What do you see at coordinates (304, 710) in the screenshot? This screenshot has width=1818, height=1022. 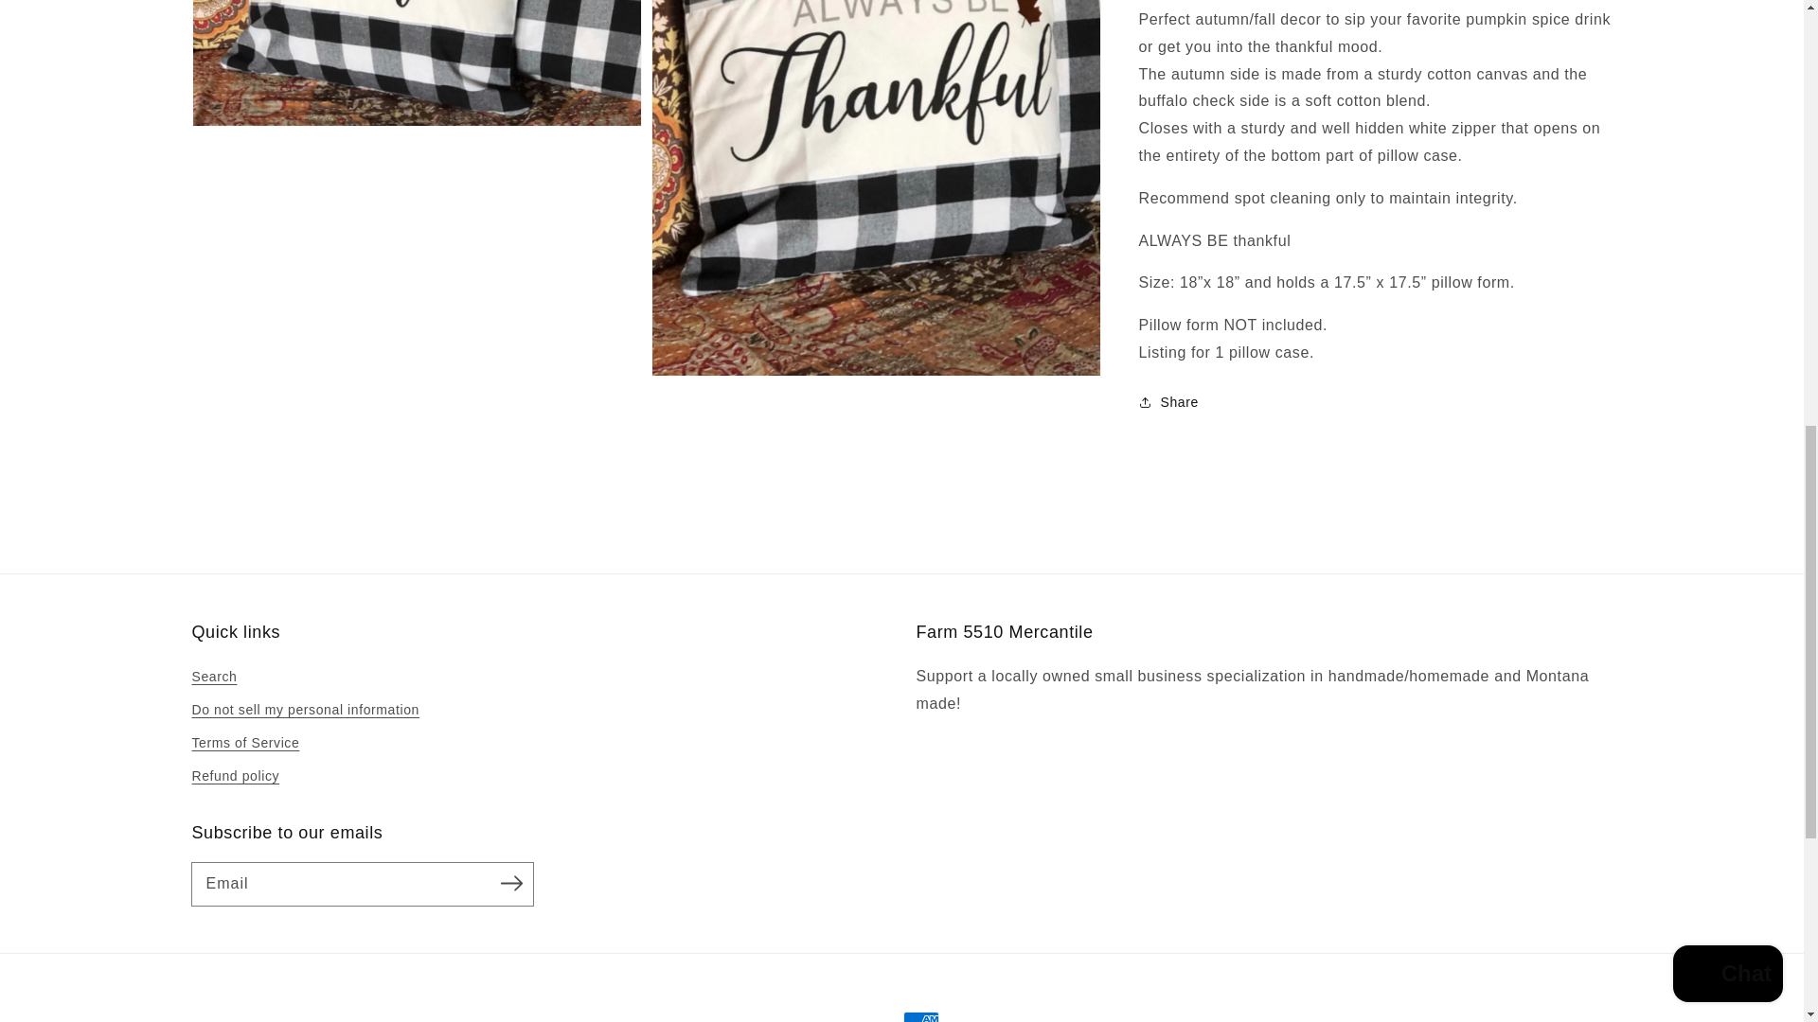 I see `Do not sell my personal information` at bounding box center [304, 710].